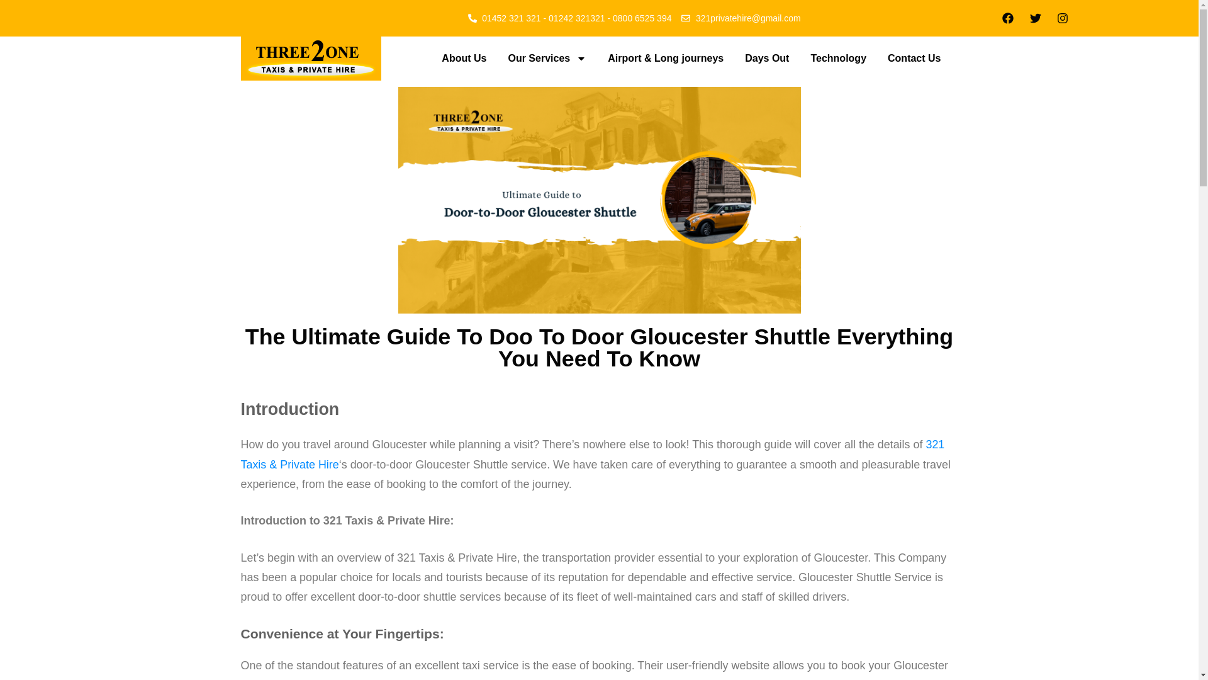 This screenshot has width=1208, height=680. I want to click on Days Out, so click(767, 58).